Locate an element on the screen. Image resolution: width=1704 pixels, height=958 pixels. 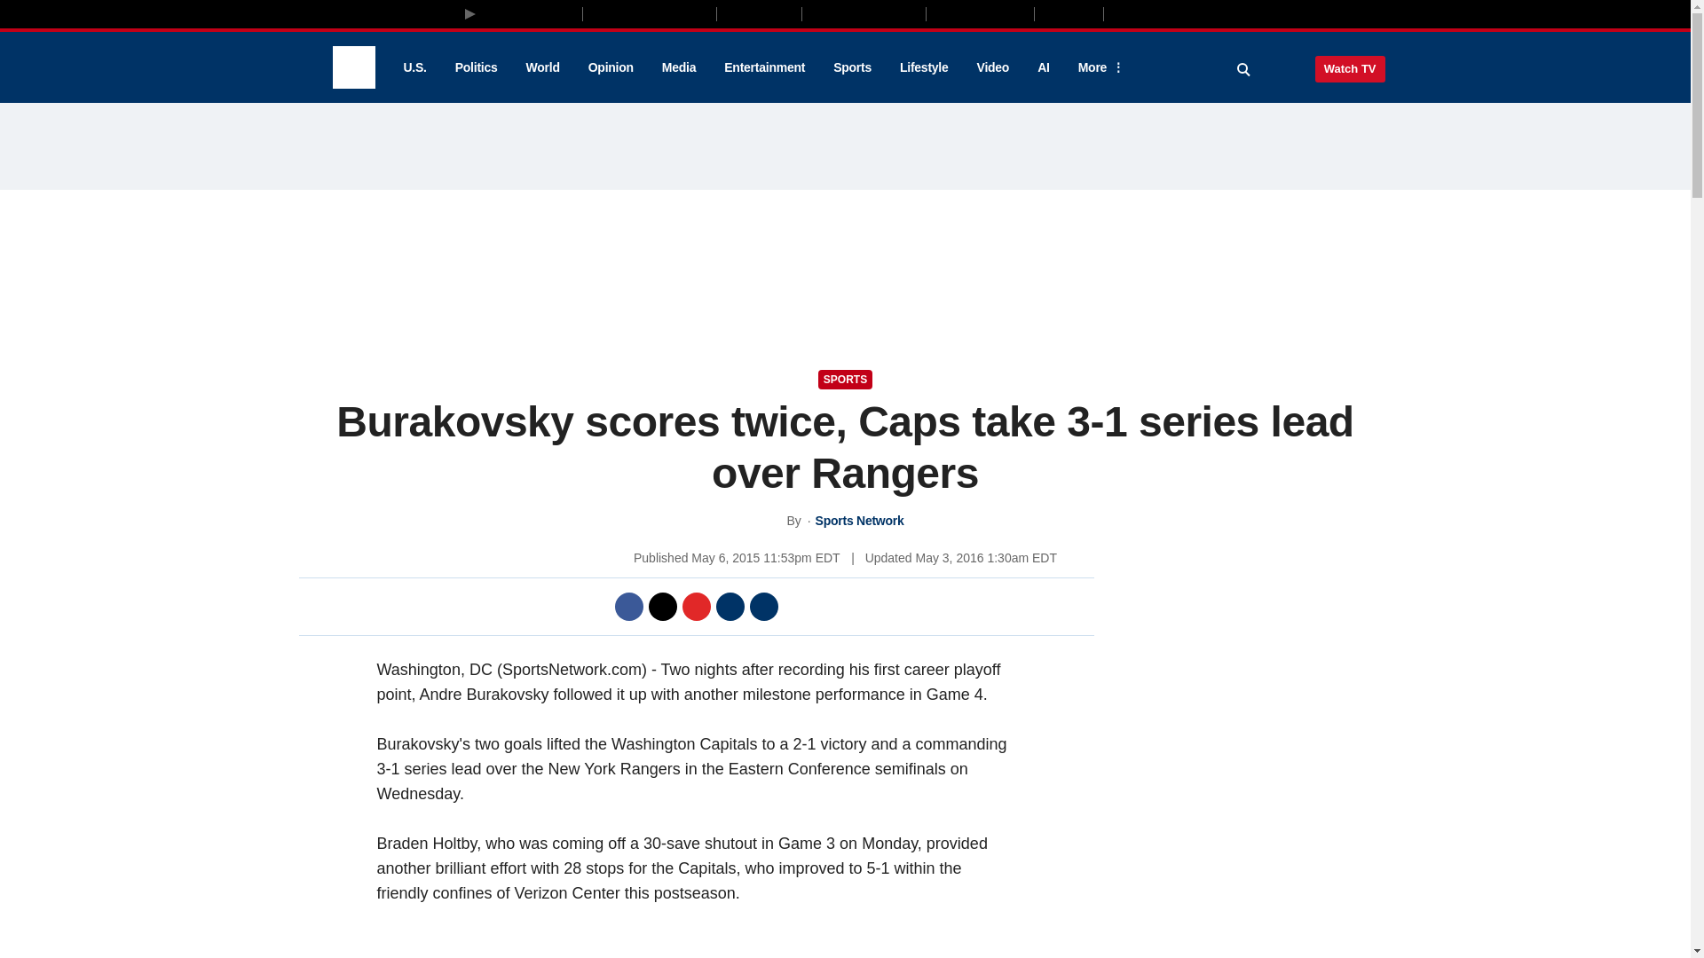
World is located at coordinates (543, 67).